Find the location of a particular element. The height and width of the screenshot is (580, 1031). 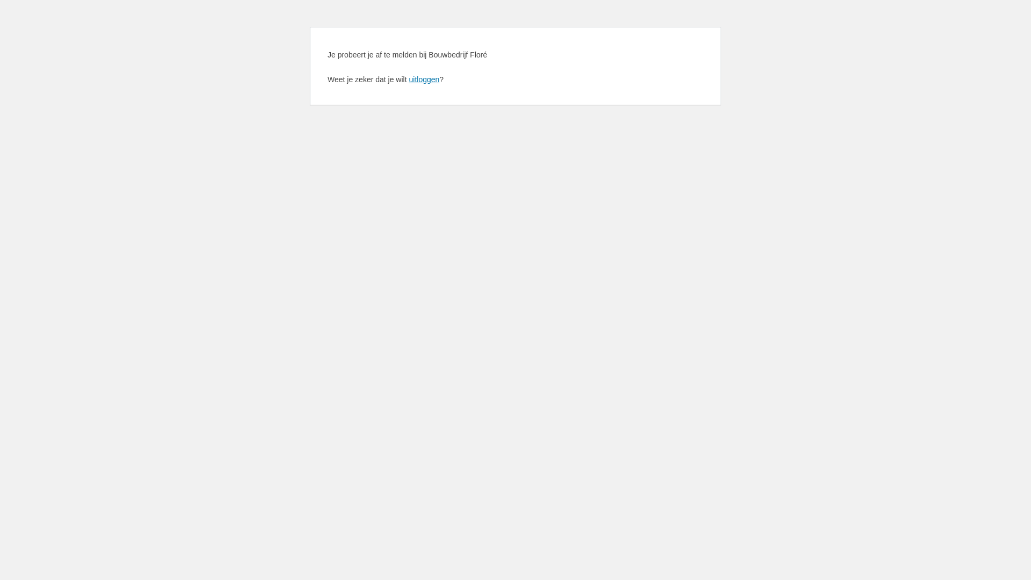

uitloggen is located at coordinates (424, 79).